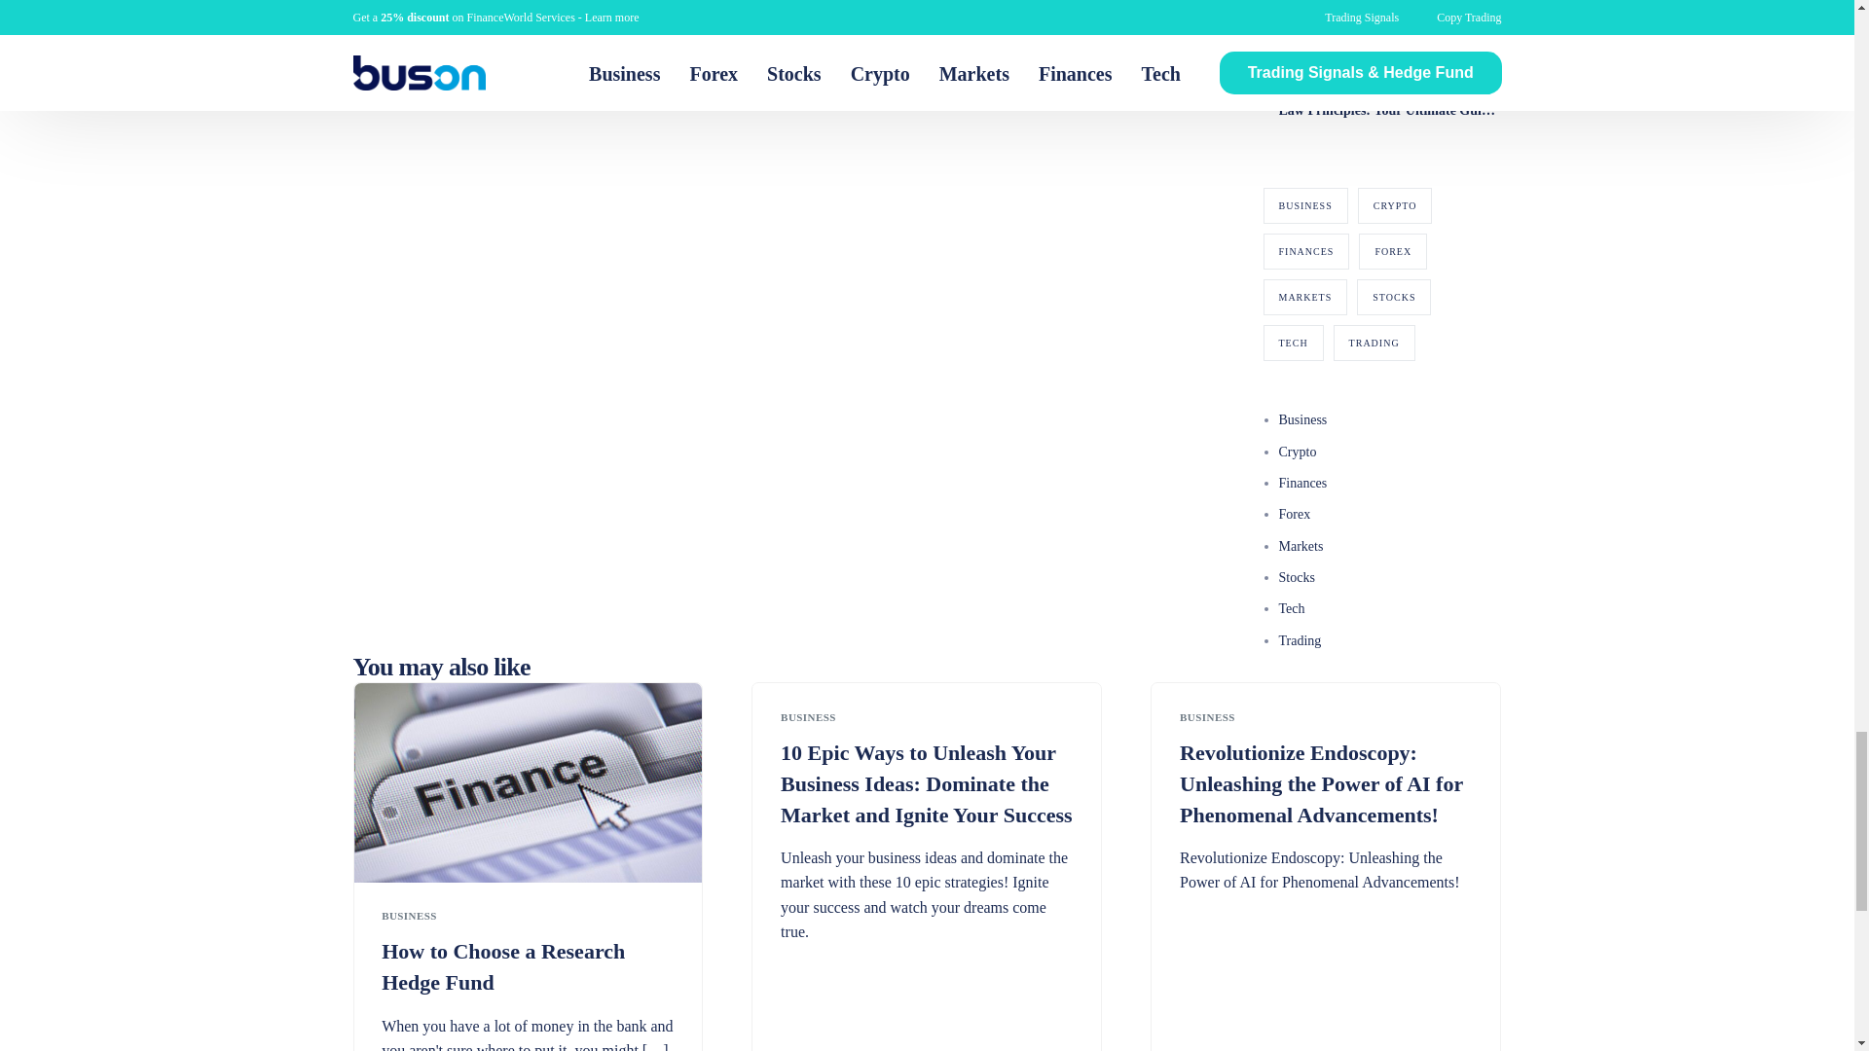 The image size is (1869, 1051). What do you see at coordinates (567, 29) in the screenshot?
I see `What You Need to Know About Vanguard Stock Trading Fees` at bounding box center [567, 29].